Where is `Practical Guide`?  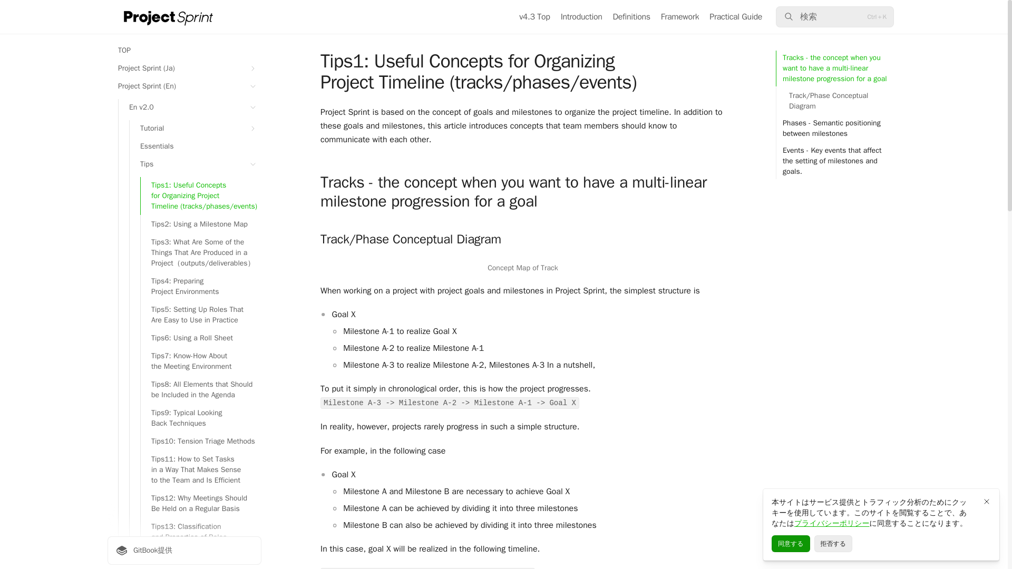
Practical Guide is located at coordinates (735, 17).